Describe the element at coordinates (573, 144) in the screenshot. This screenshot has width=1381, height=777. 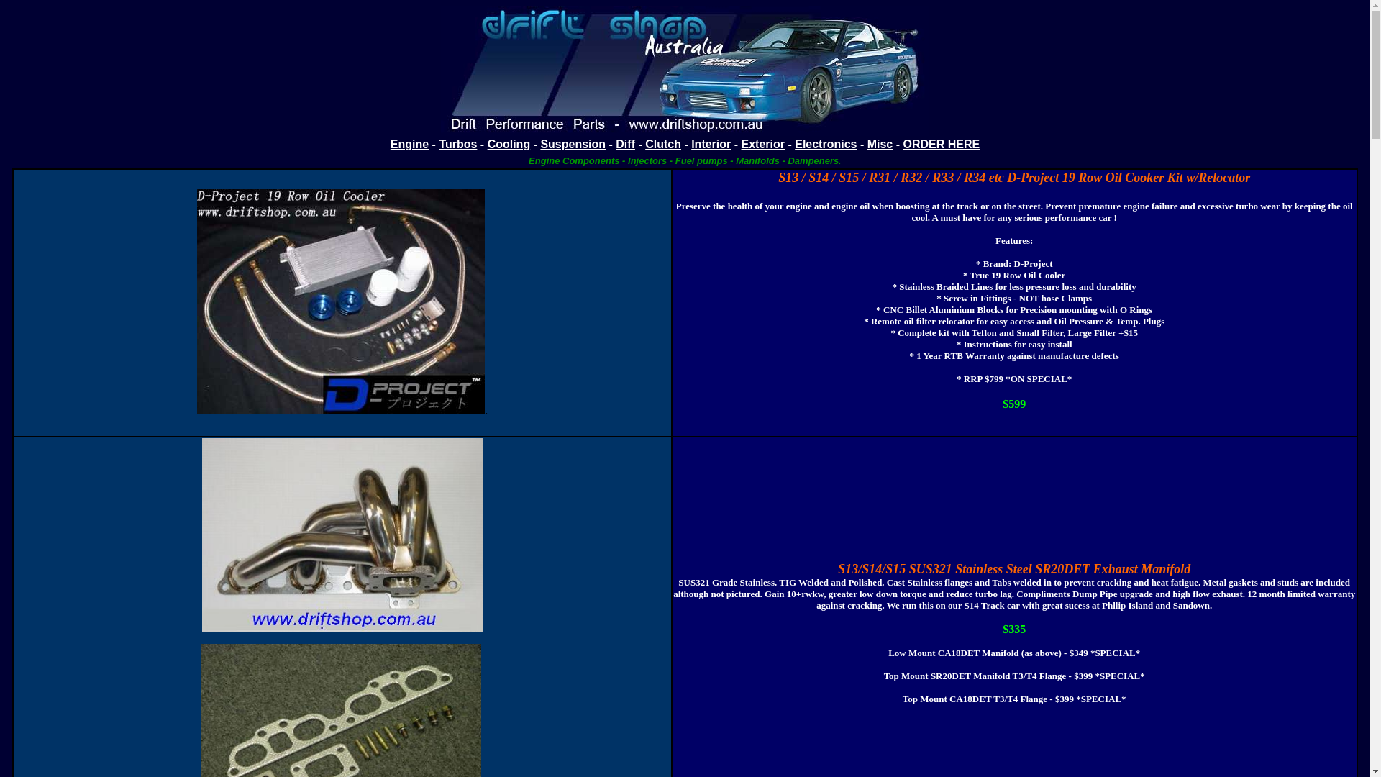
I see `Suspension` at that location.